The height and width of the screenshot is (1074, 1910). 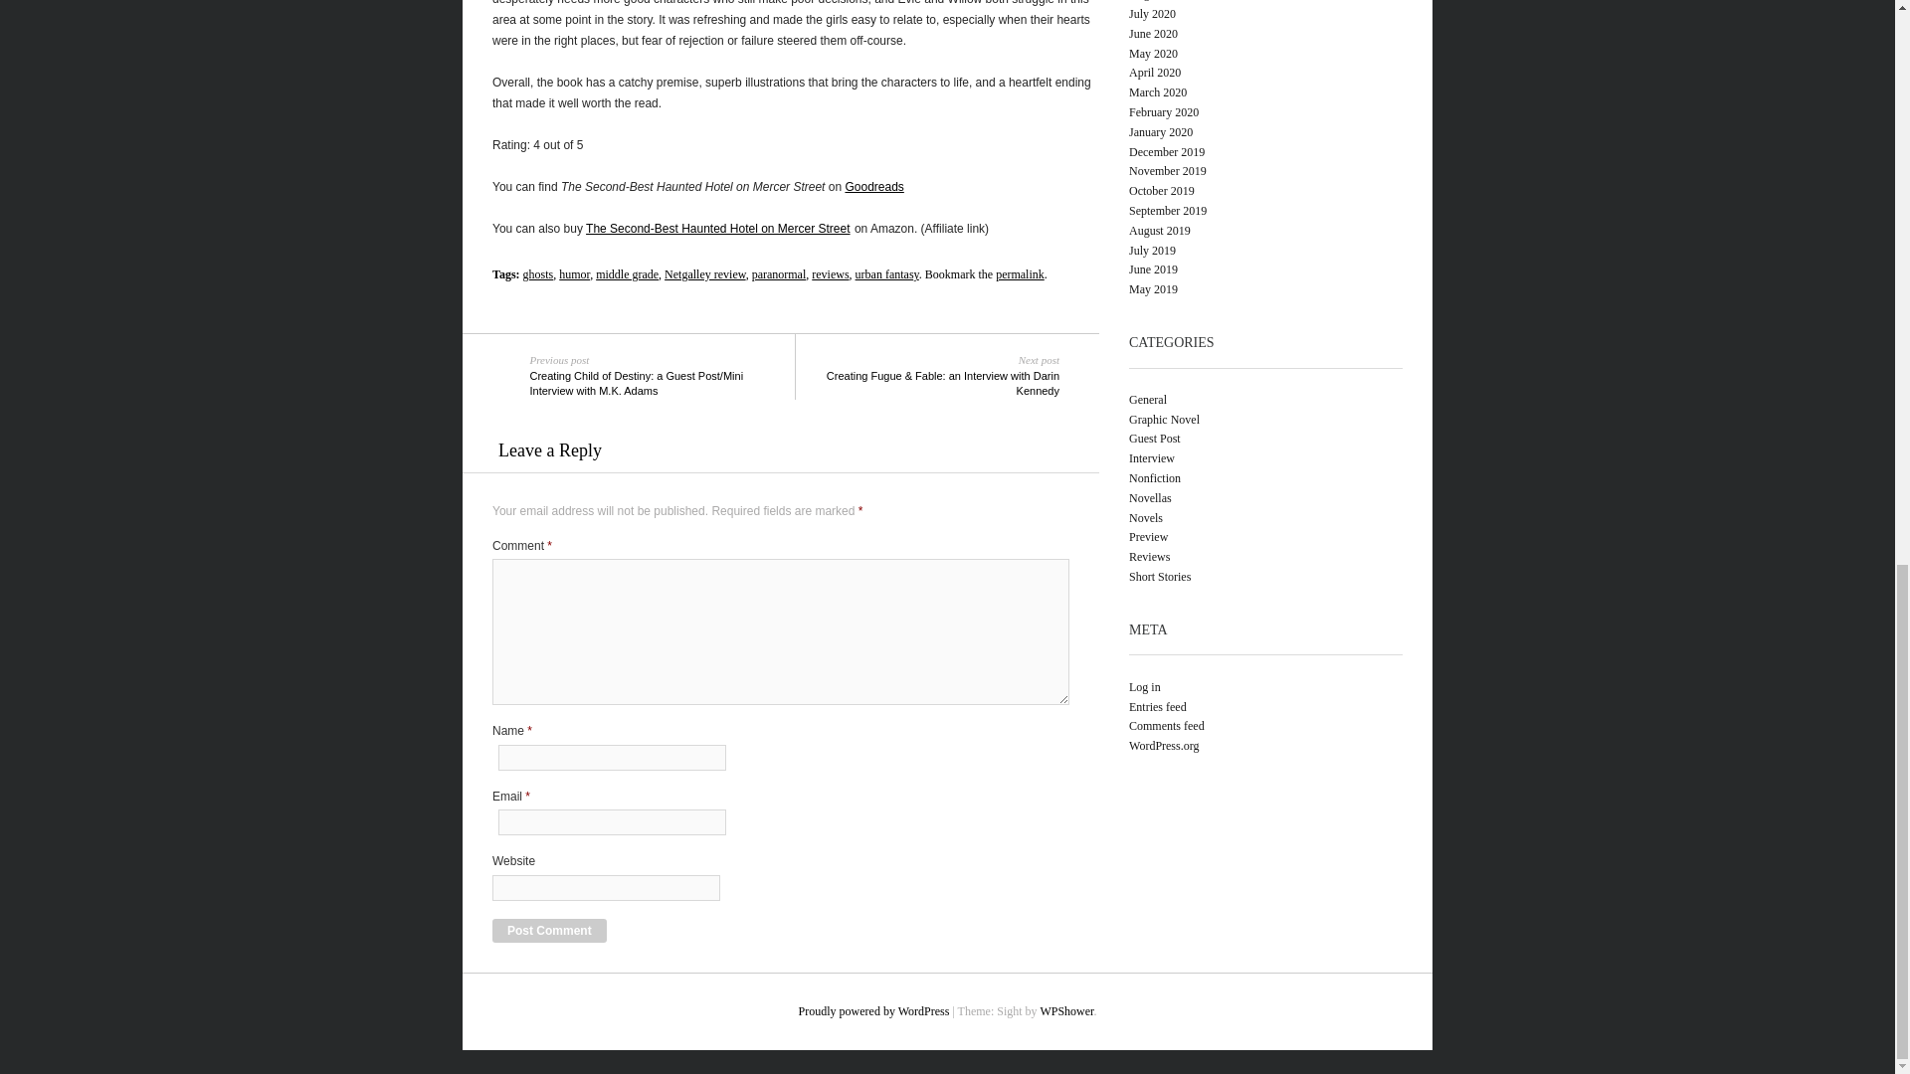 I want to click on middle grade, so click(x=627, y=273).